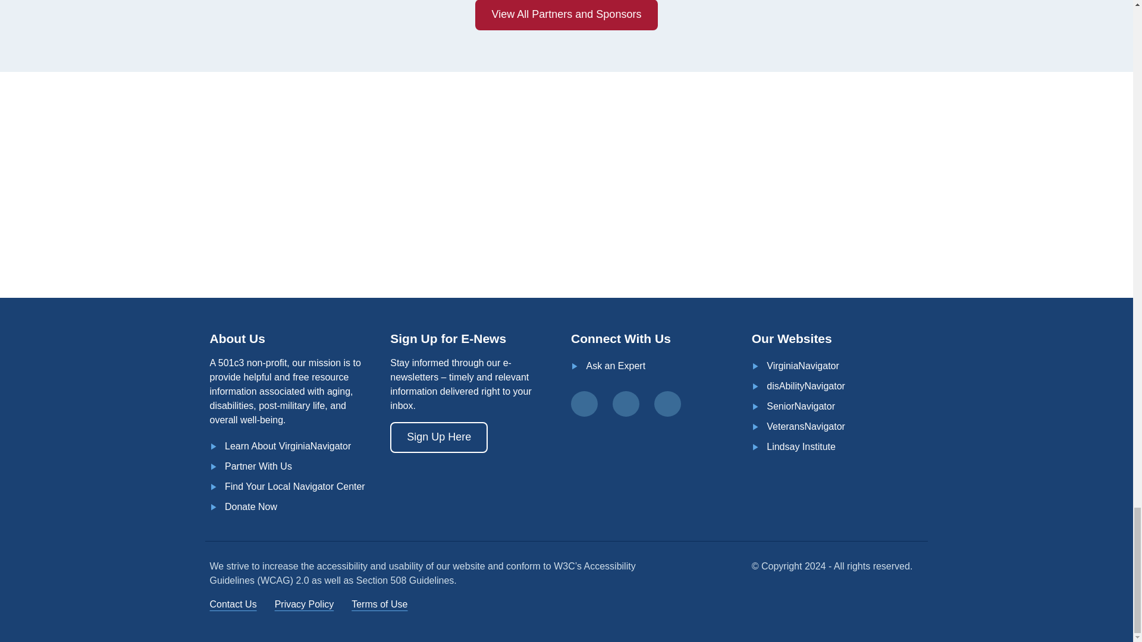  What do you see at coordinates (288, 446) in the screenshot?
I see `About Us` at bounding box center [288, 446].